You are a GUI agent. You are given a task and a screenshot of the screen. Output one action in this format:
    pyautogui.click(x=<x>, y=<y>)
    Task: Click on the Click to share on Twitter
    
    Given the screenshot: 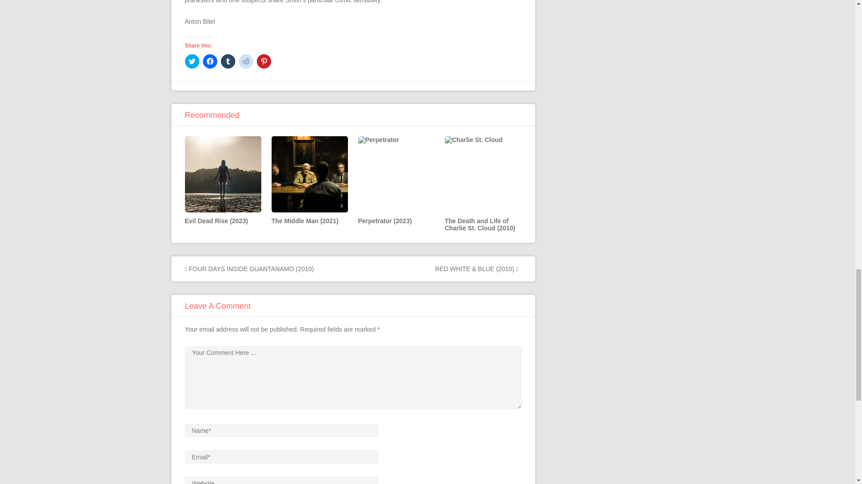 What is the action you would take?
    pyautogui.click(x=192, y=61)
    